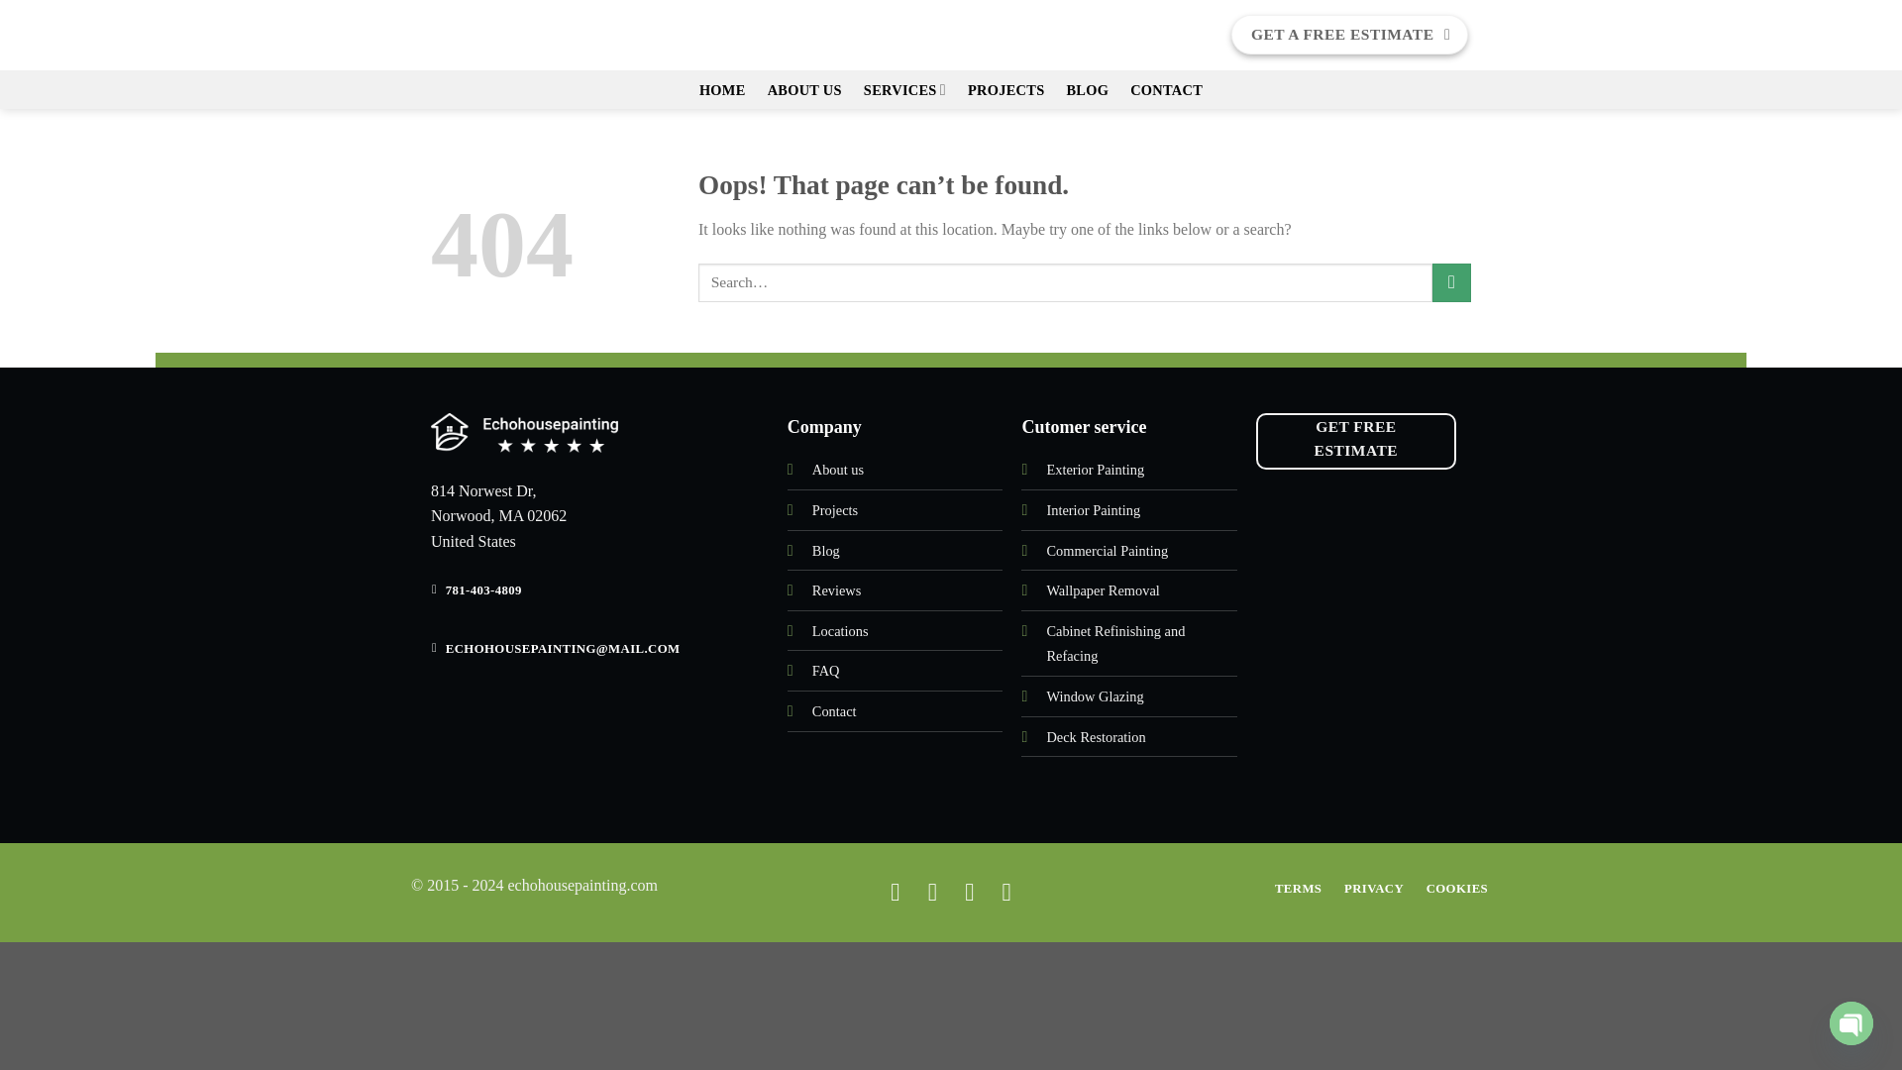  I want to click on Contact, so click(834, 710).